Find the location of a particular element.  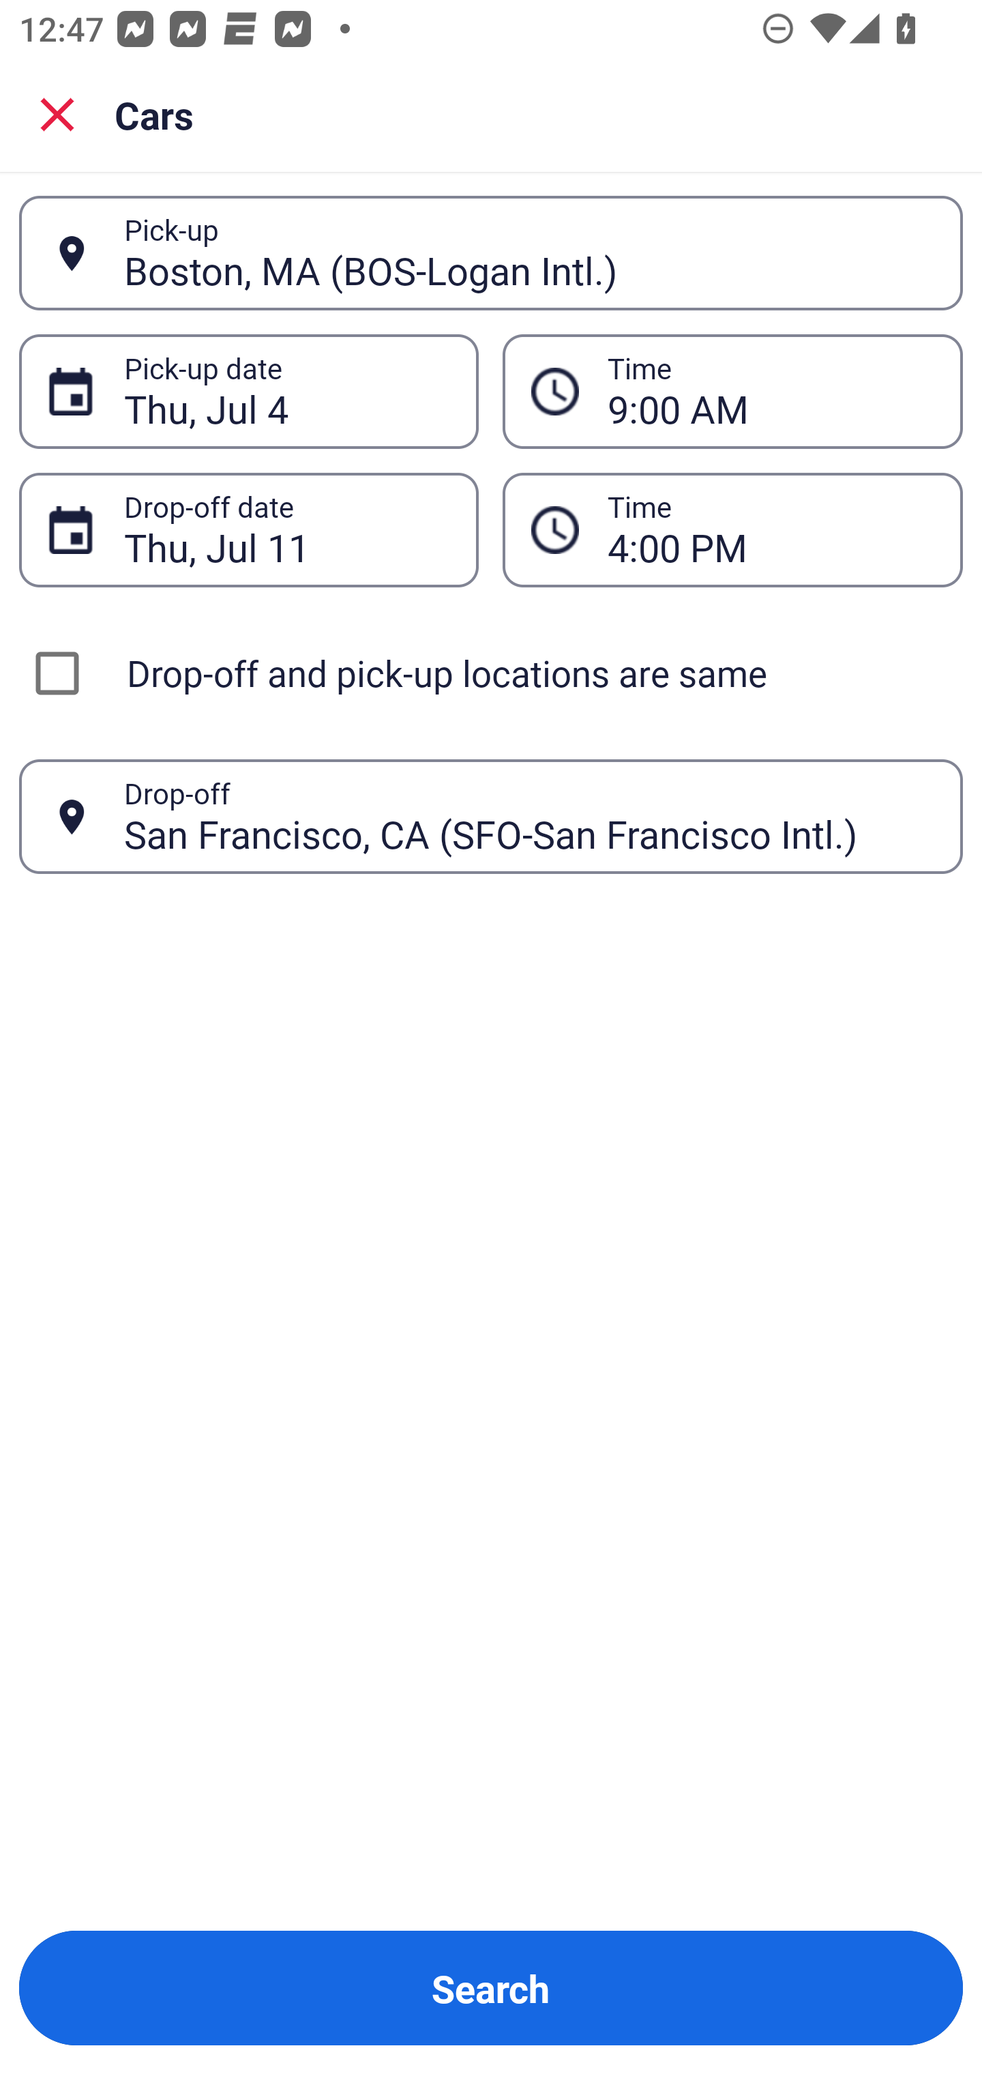

Boston, MA (BOS-Logan Intl.) Pick-up is located at coordinates (491, 252).